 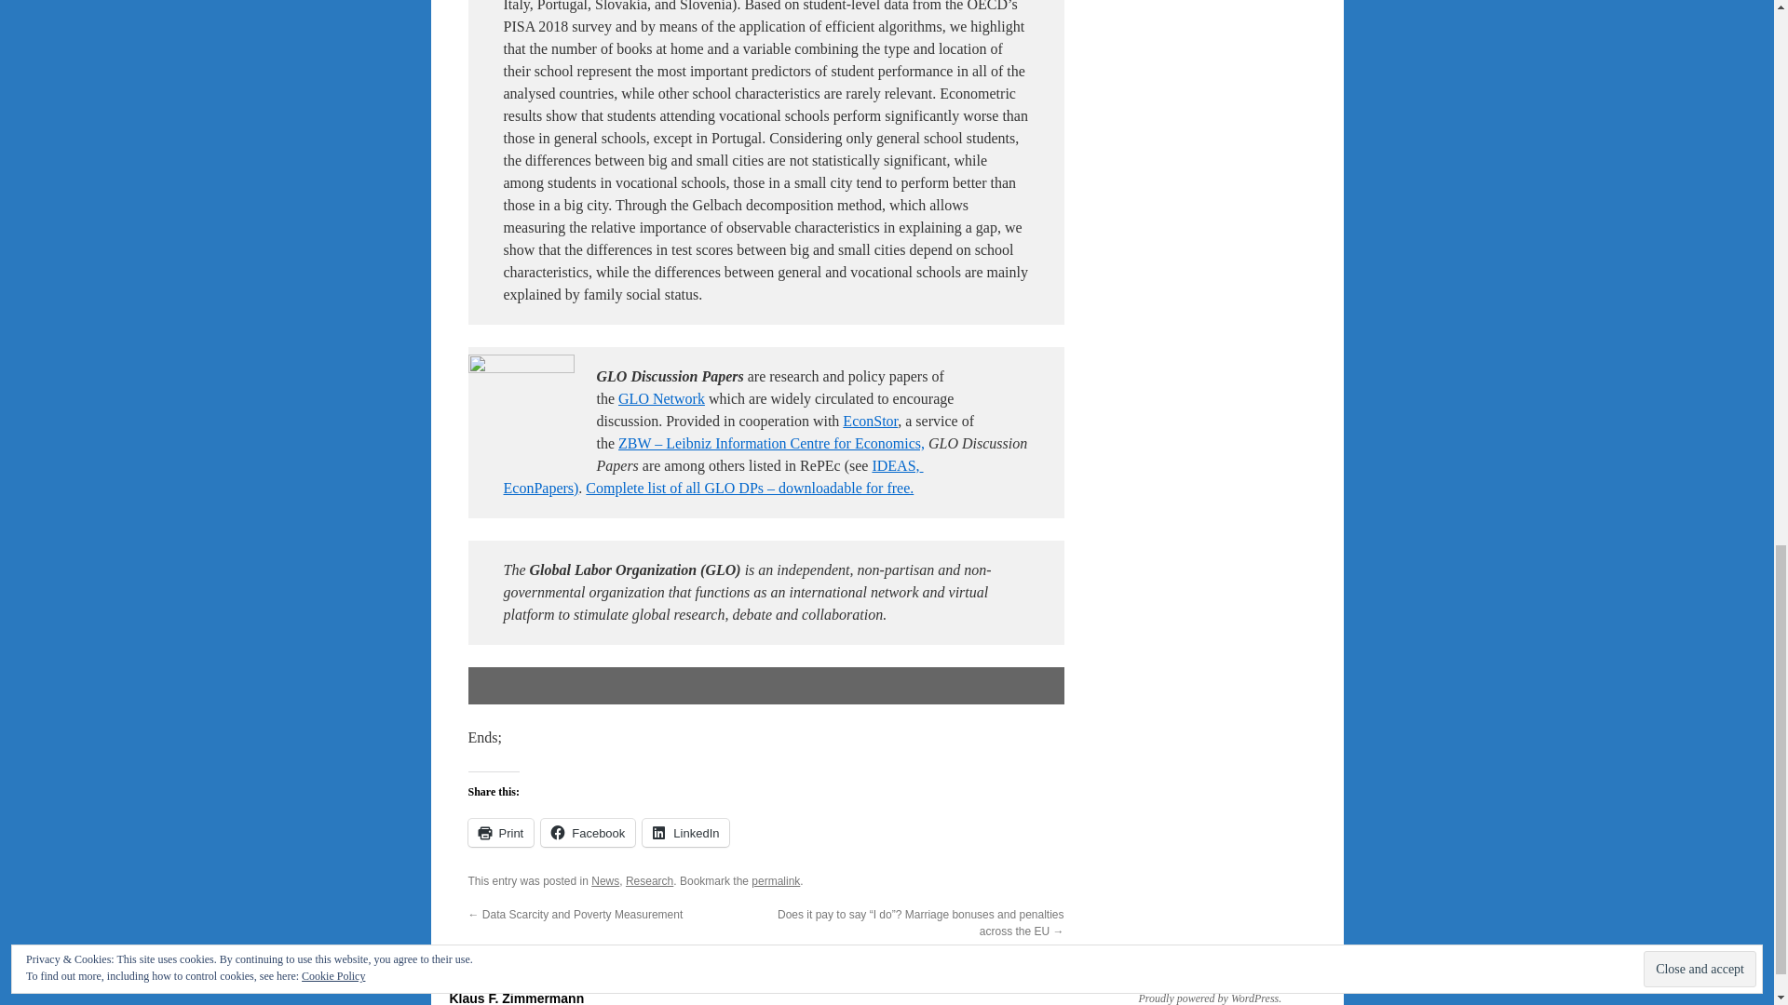 I want to click on Click to share on Facebook, so click(x=588, y=833).